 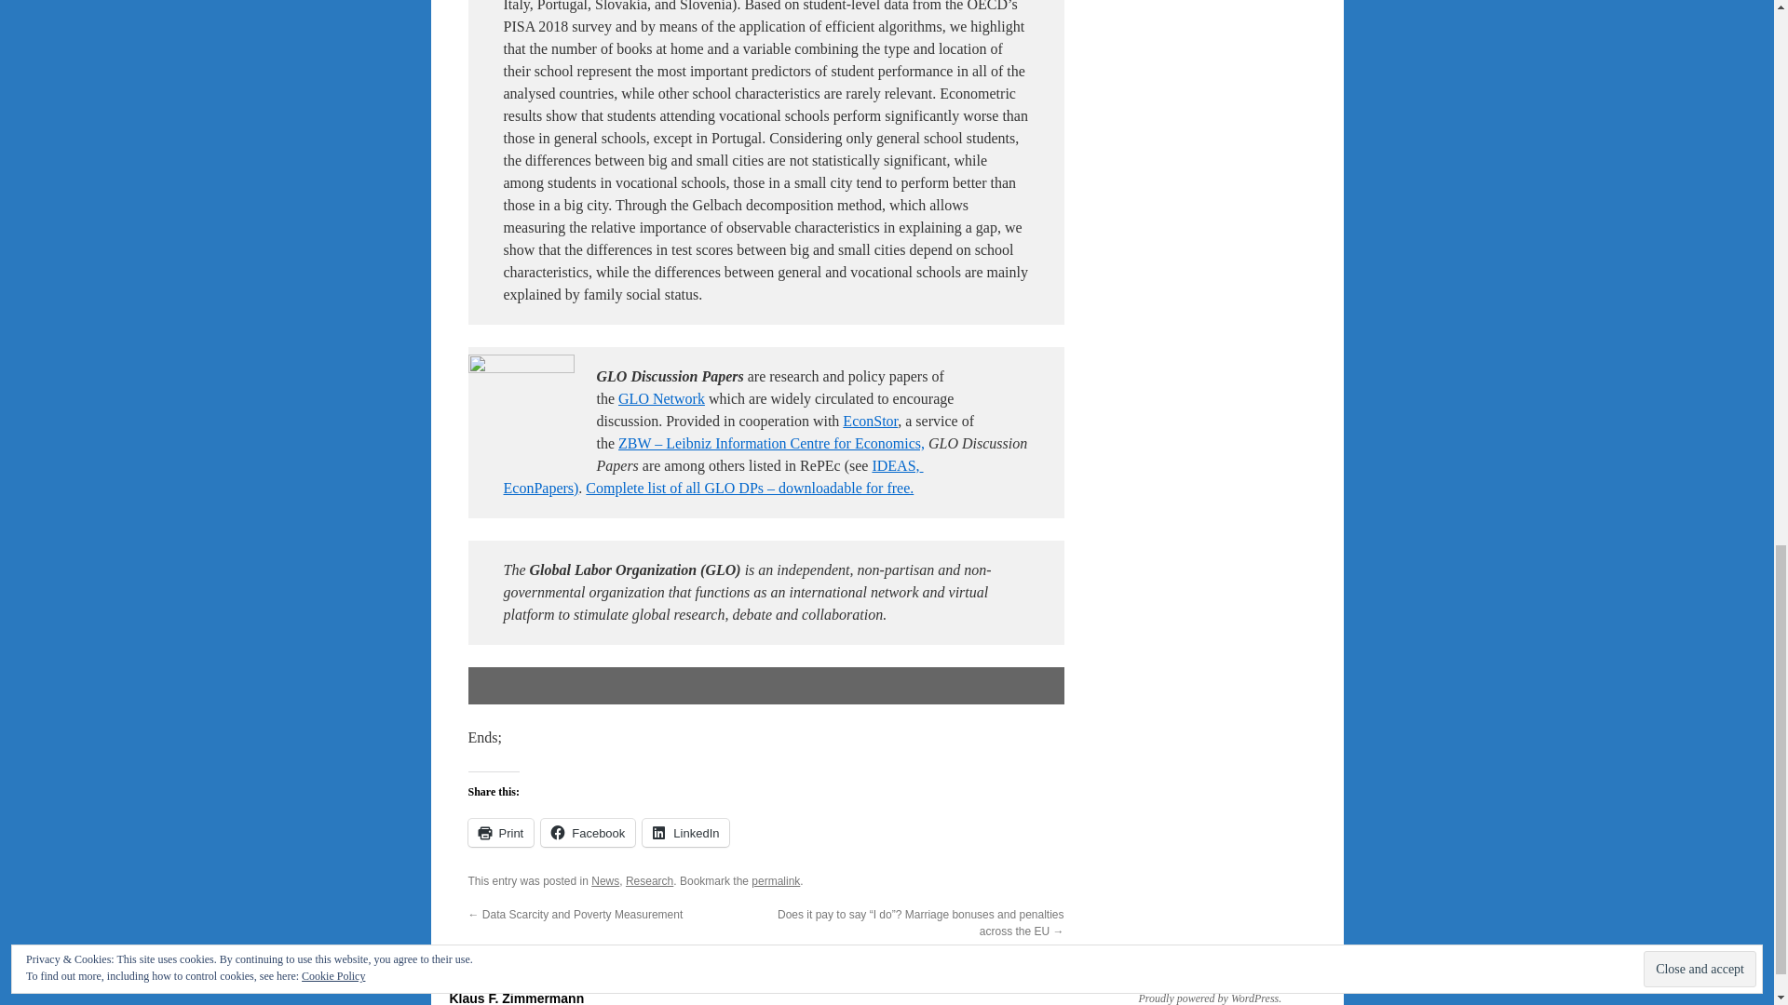 I want to click on Click to share on Facebook, so click(x=588, y=833).